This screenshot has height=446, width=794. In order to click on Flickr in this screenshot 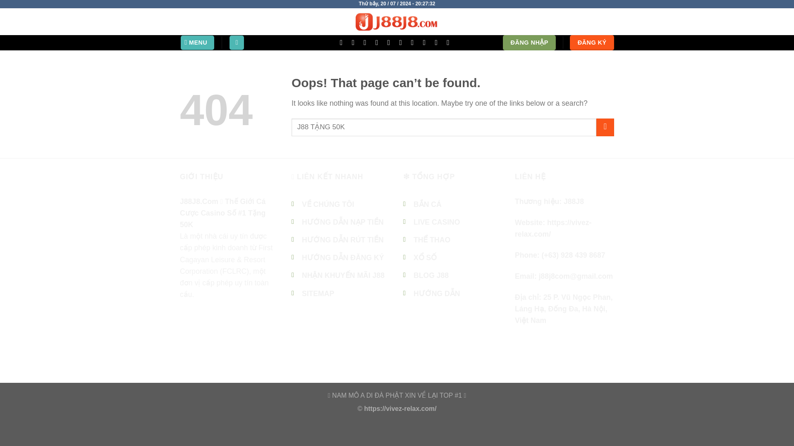, I will do `click(427, 42)`.